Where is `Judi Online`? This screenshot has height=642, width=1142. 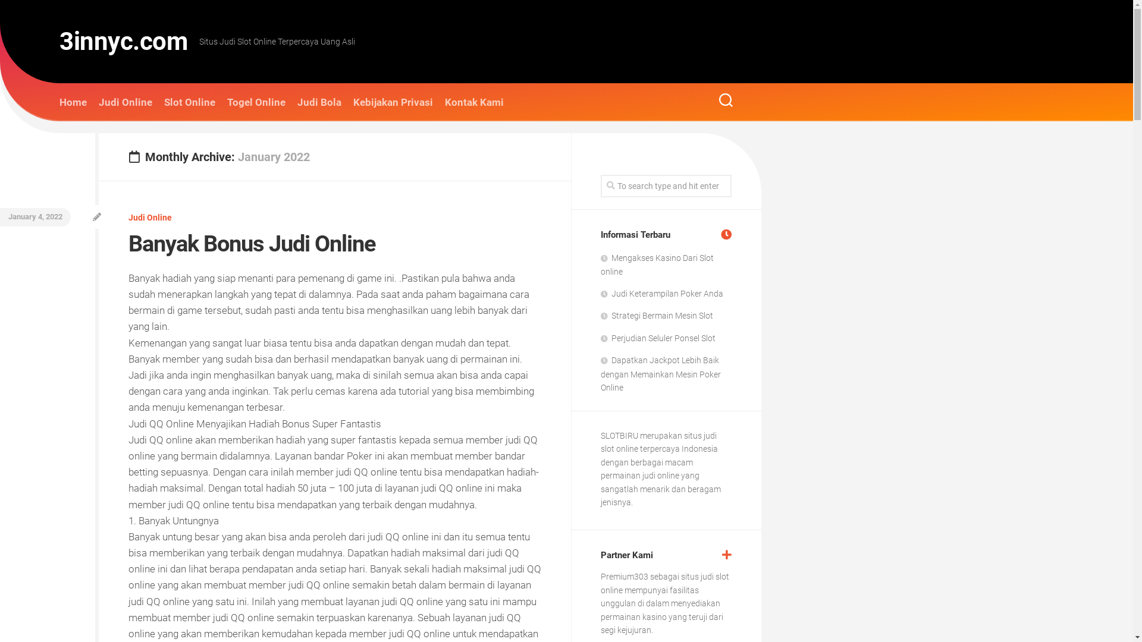
Judi Online is located at coordinates (150, 218).